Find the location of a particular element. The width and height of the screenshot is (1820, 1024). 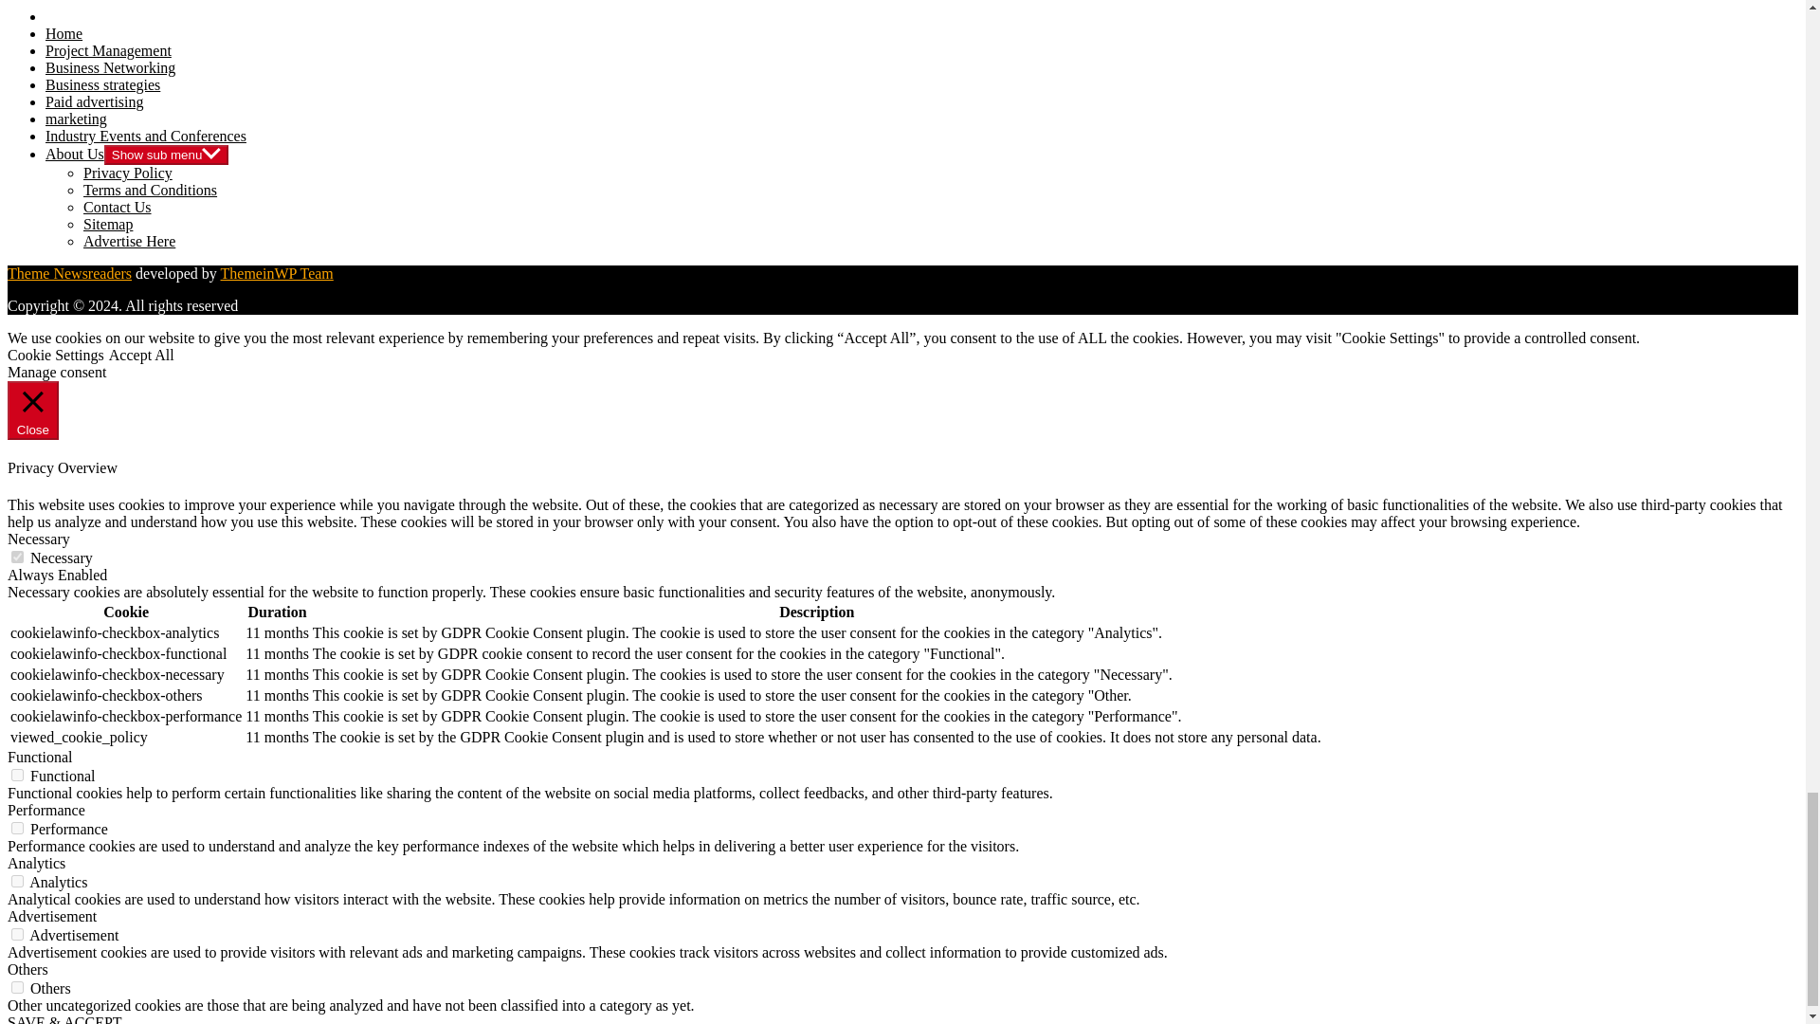

on is located at coordinates (17, 986).